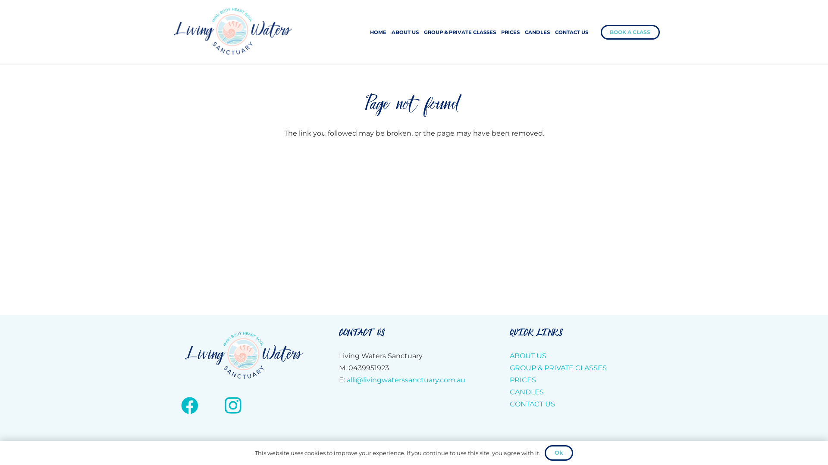 This screenshot has height=465, width=828. I want to click on GROUP & PRIVATE CLASSES, so click(558, 368).